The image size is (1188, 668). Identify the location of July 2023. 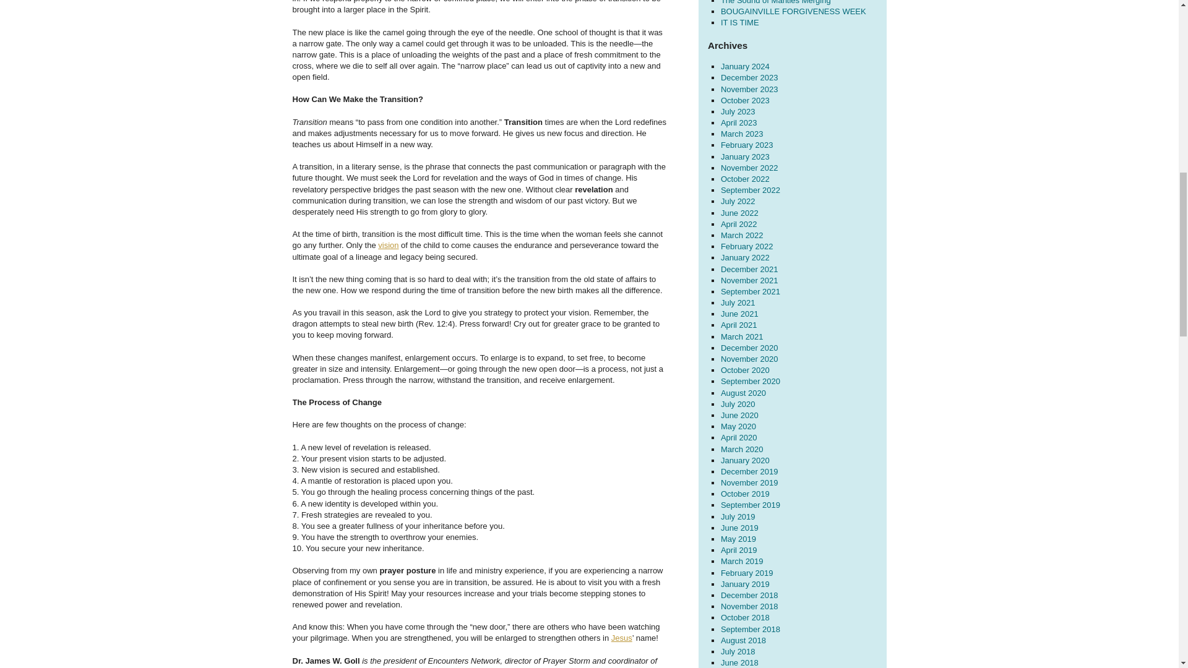
(738, 111).